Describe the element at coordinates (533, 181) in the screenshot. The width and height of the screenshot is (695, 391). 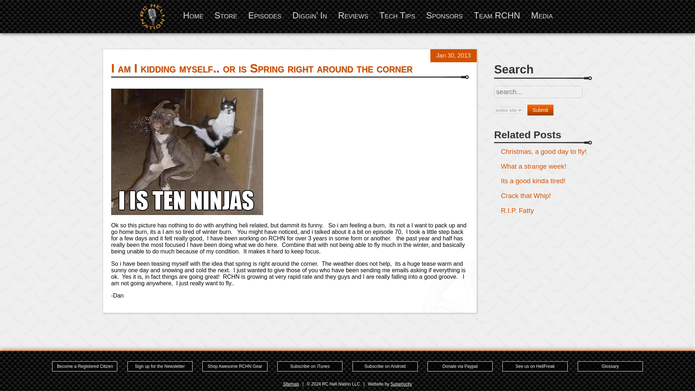
I see `Its a good kinda tired!` at that location.